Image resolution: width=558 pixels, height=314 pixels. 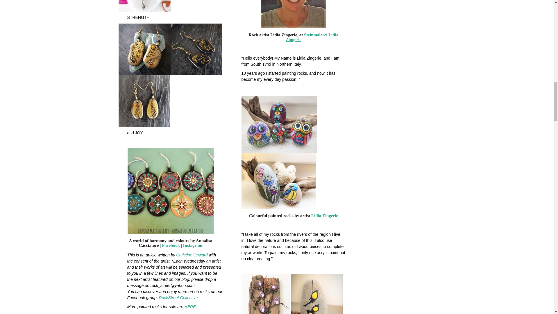 What do you see at coordinates (190, 306) in the screenshot?
I see `HERE` at bounding box center [190, 306].